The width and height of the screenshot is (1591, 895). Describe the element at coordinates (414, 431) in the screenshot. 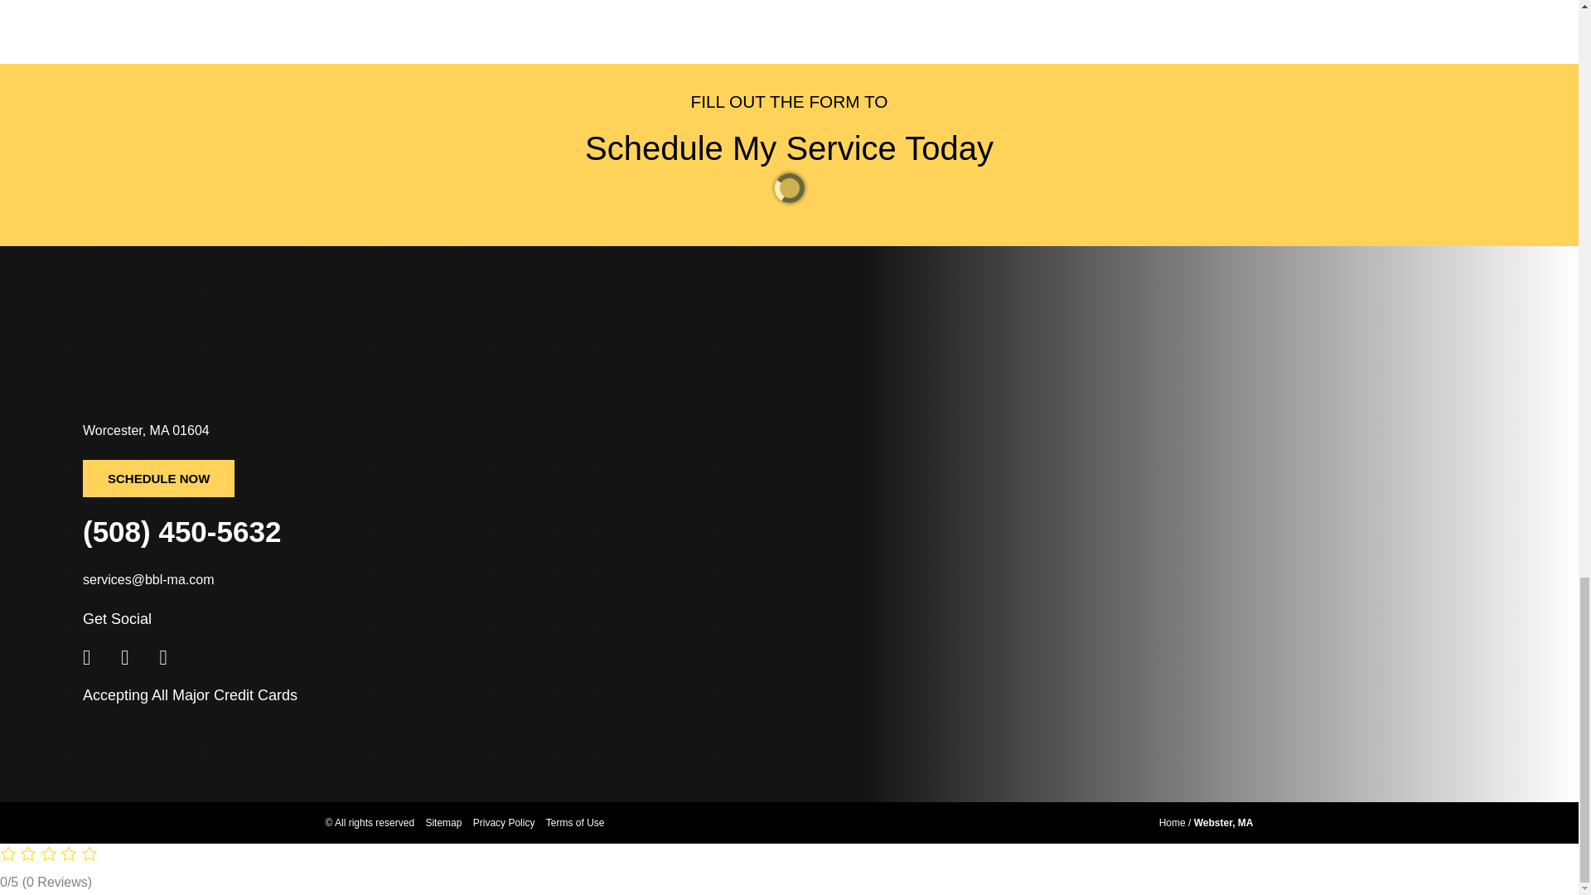

I see `Worcester, MA 01604` at that location.